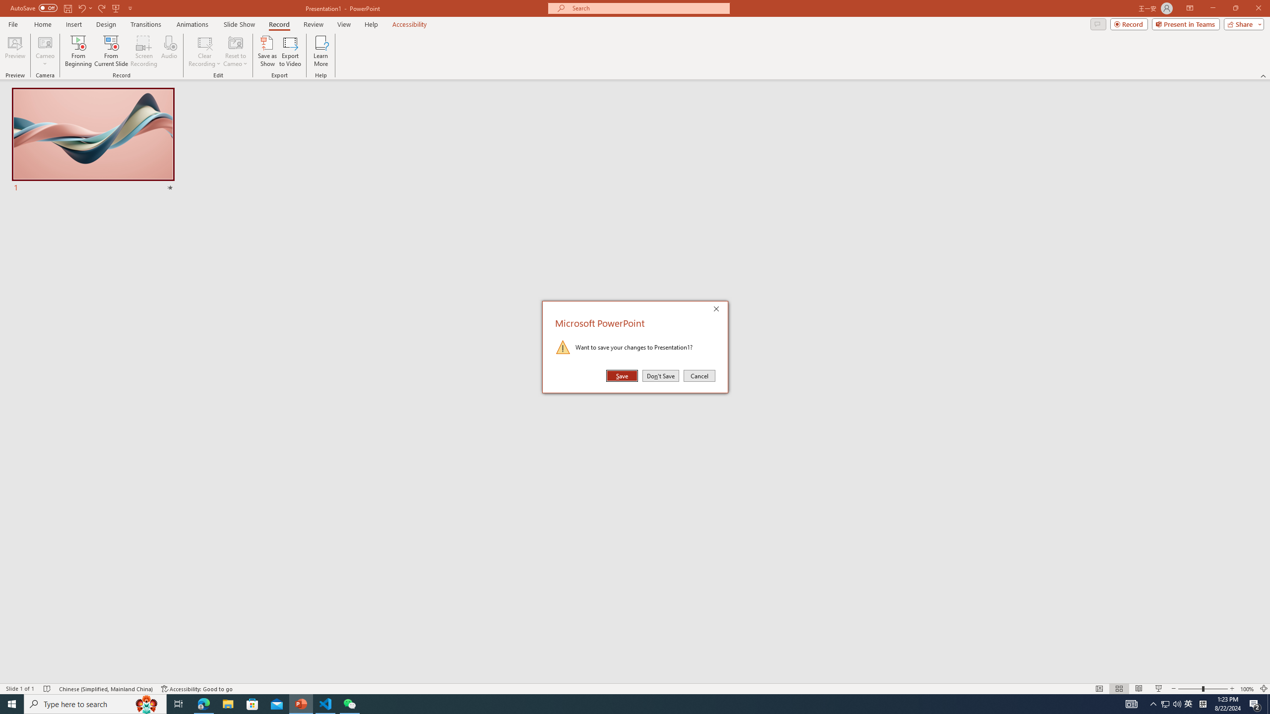 The width and height of the screenshot is (1270, 714). What do you see at coordinates (197, 689) in the screenshot?
I see `Accessibility Checker Accessibility: Good to go` at bounding box center [197, 689].